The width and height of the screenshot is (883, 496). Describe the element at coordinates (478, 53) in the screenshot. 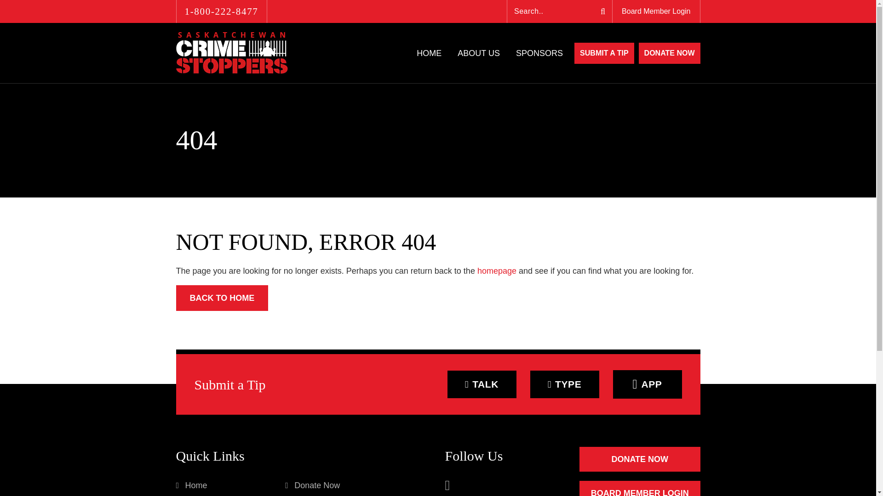

I see `ABOUT US` at that location.